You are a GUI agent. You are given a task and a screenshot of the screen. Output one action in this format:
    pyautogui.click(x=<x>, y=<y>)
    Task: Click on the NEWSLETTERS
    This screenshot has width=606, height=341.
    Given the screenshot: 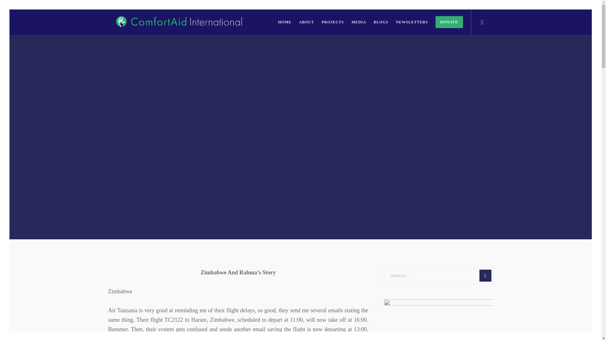 What is the action you would take?
    pyautogui.click(x=408, y=22)
    